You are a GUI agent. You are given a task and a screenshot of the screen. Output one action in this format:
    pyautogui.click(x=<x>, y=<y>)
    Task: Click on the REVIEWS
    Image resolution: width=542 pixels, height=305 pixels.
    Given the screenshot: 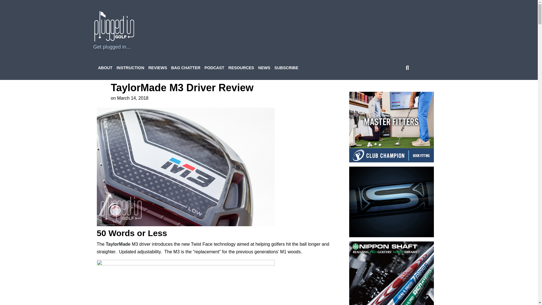 What is the action you would take?
    pyautogui.click(x=158, y=68)
    